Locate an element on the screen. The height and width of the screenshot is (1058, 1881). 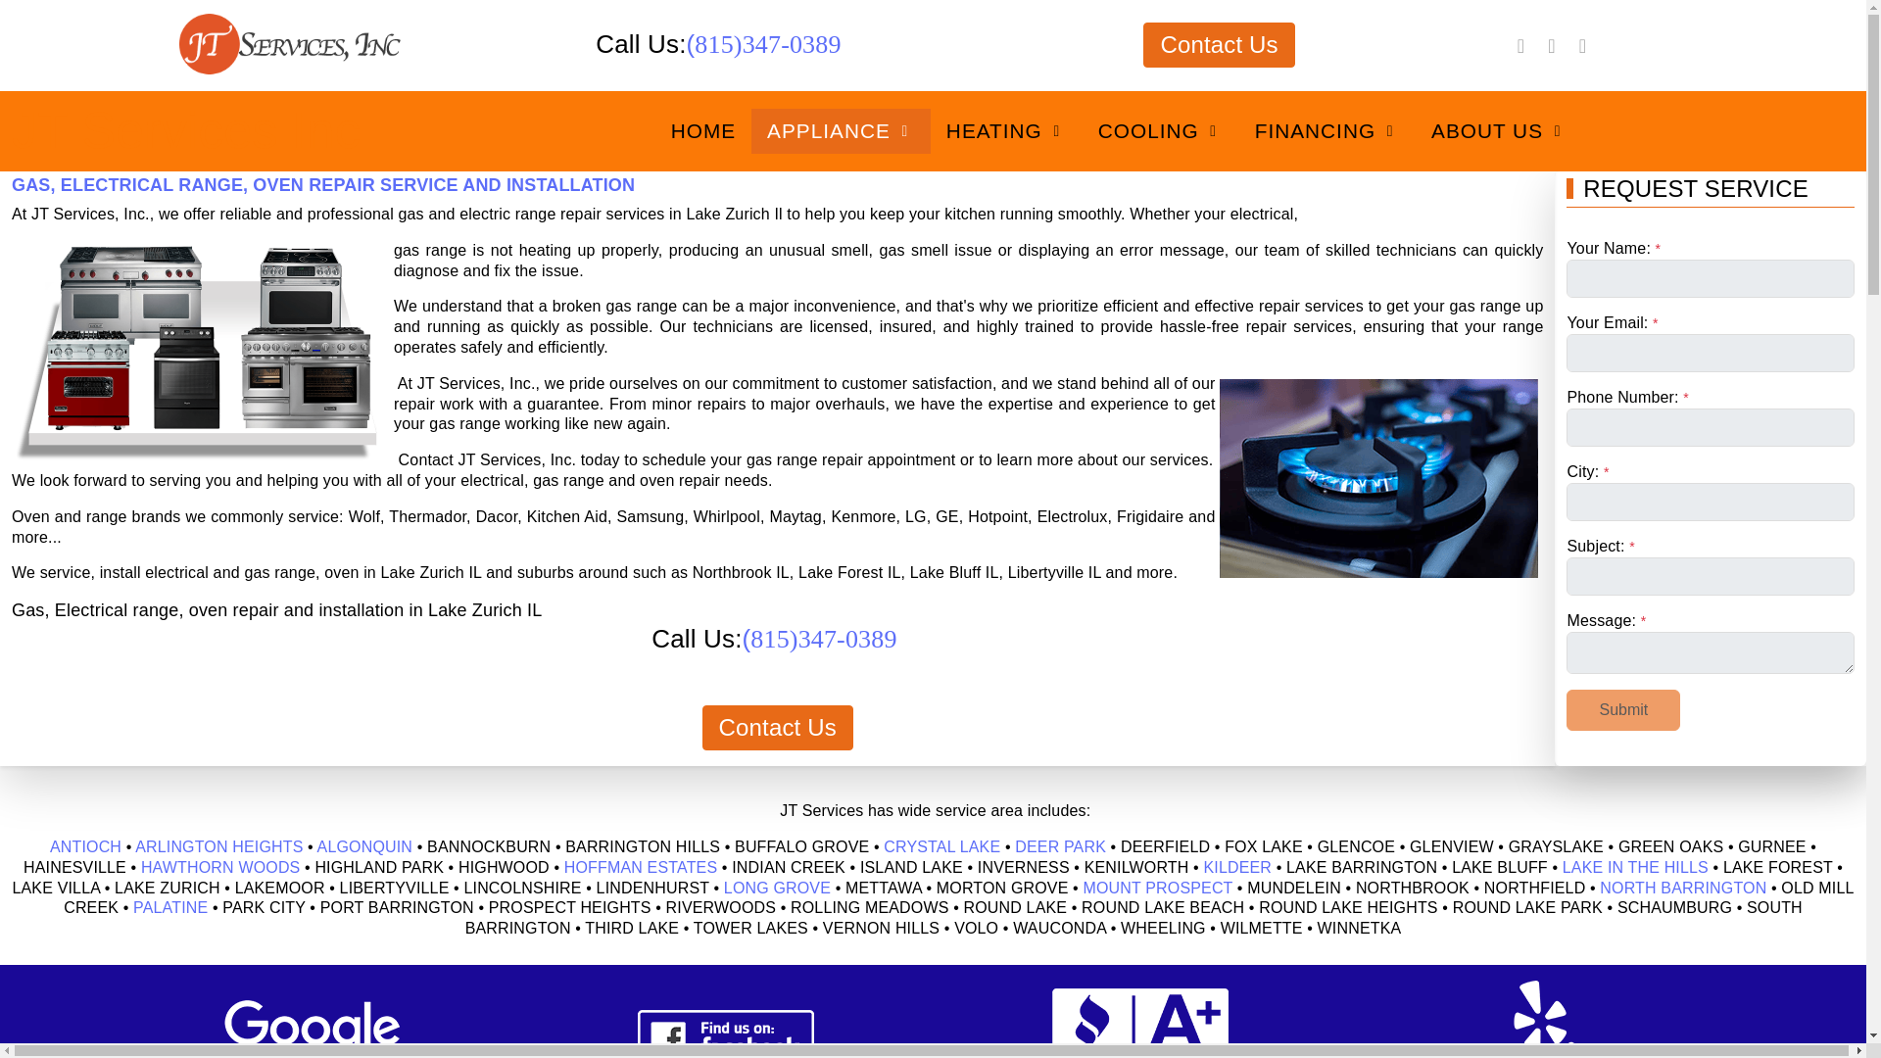
APPLIANCE is located at coordinates (841, 130).